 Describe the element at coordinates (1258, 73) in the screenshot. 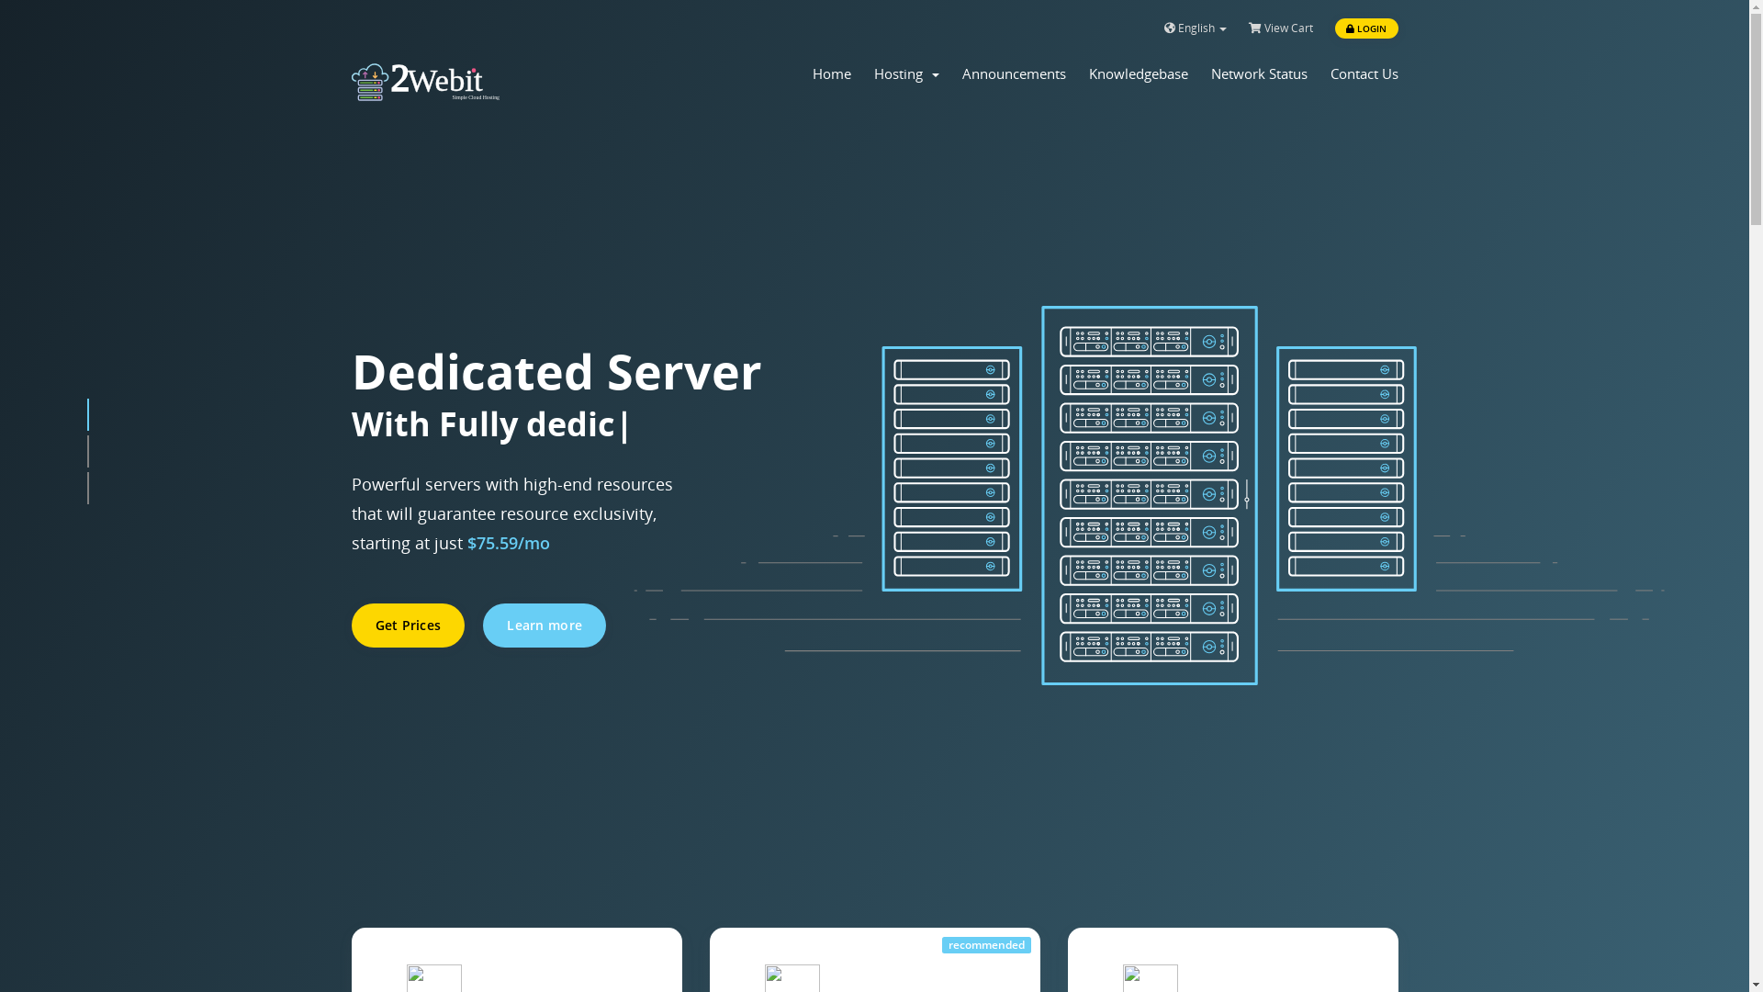

I see `Network Status` at that location.